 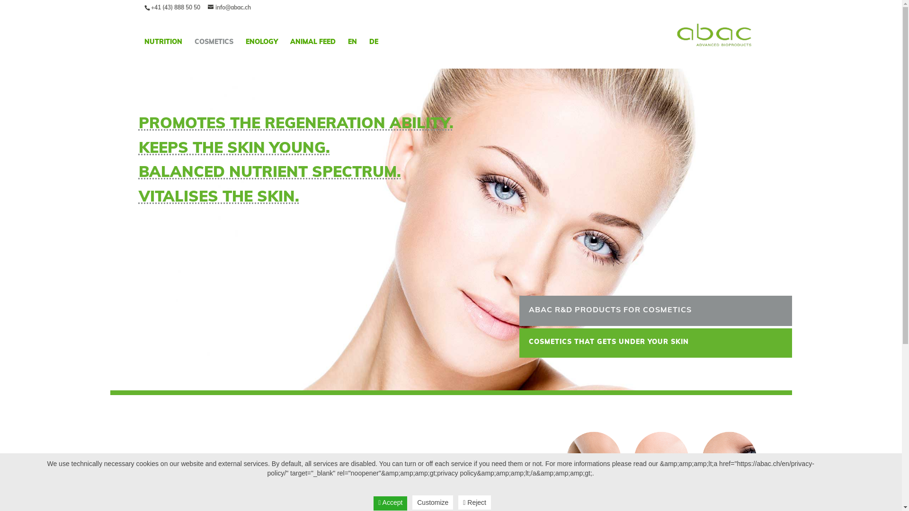 I want to click on info@abac.ch, so click(x=229, y=8).